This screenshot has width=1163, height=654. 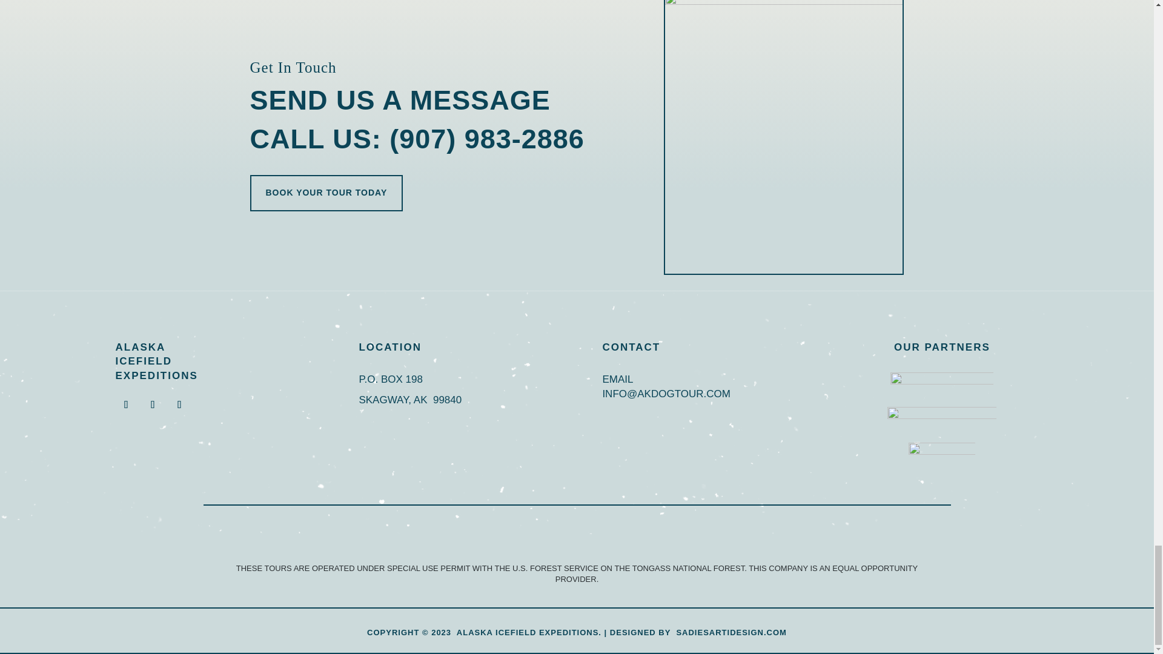 What do you see at coordinates (941, 380) in the screenshot?
I see `temscoLogo` at bounding box center [941, 380].